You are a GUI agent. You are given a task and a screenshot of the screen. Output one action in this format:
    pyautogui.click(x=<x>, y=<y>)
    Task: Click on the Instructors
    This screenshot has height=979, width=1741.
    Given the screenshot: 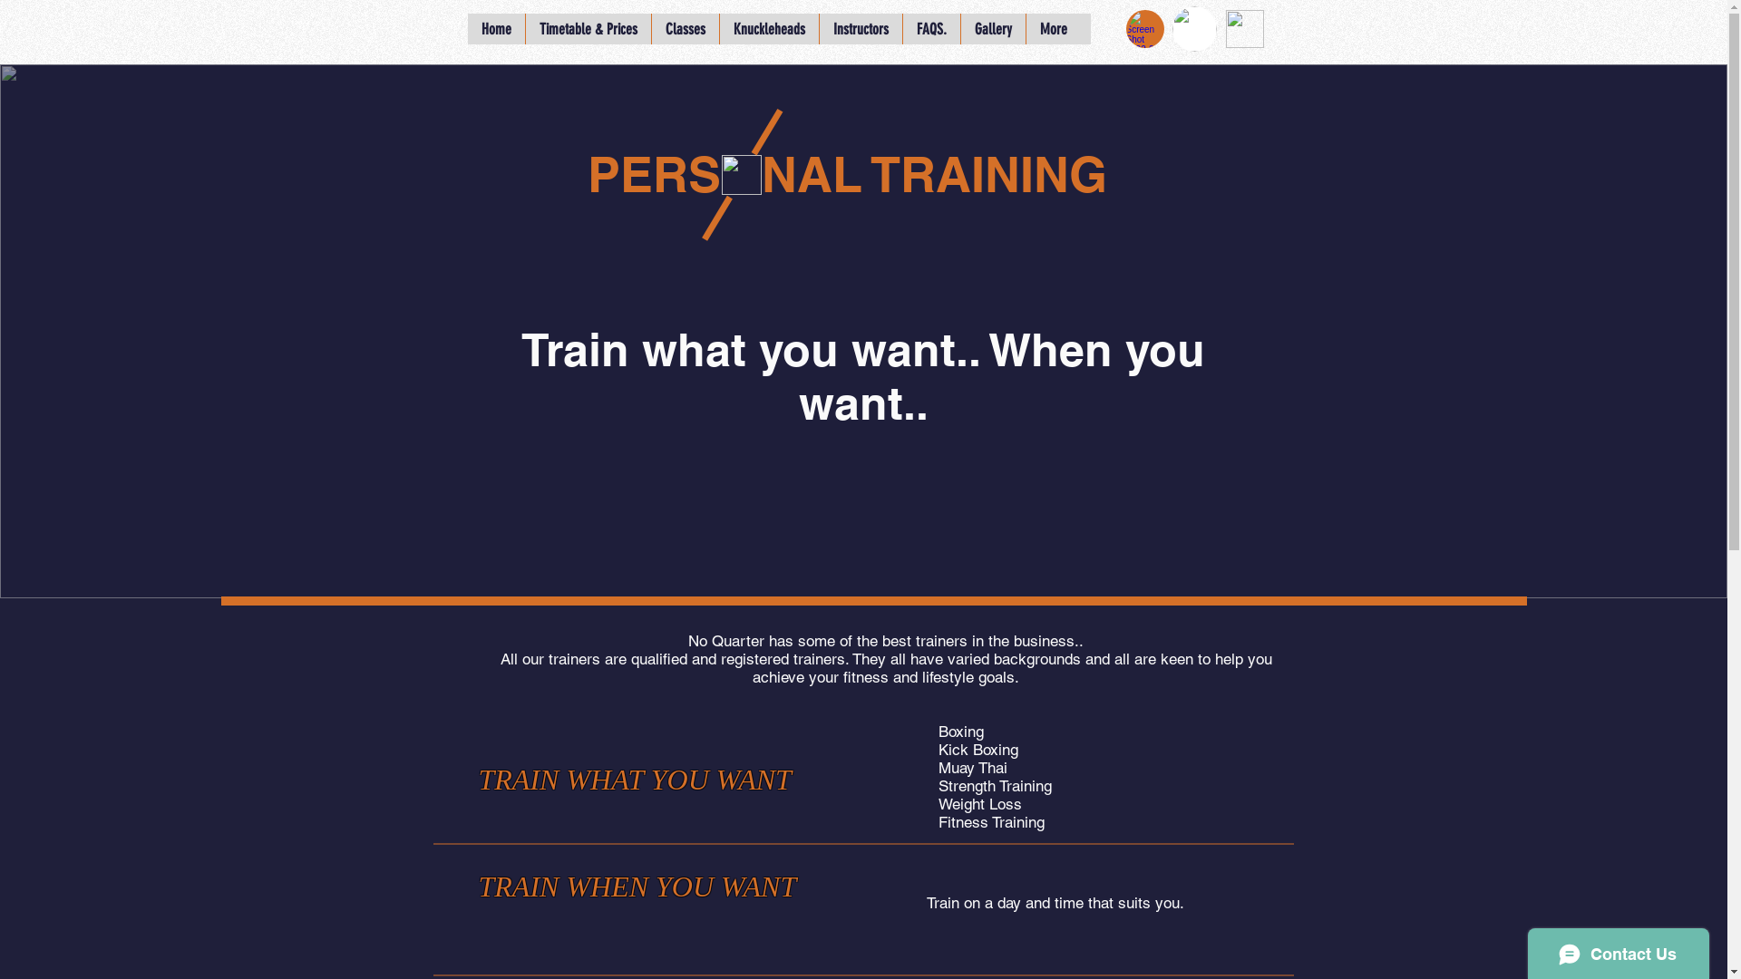 What is the action you would take?
    pyautogui.click(x=860, y=29)
    